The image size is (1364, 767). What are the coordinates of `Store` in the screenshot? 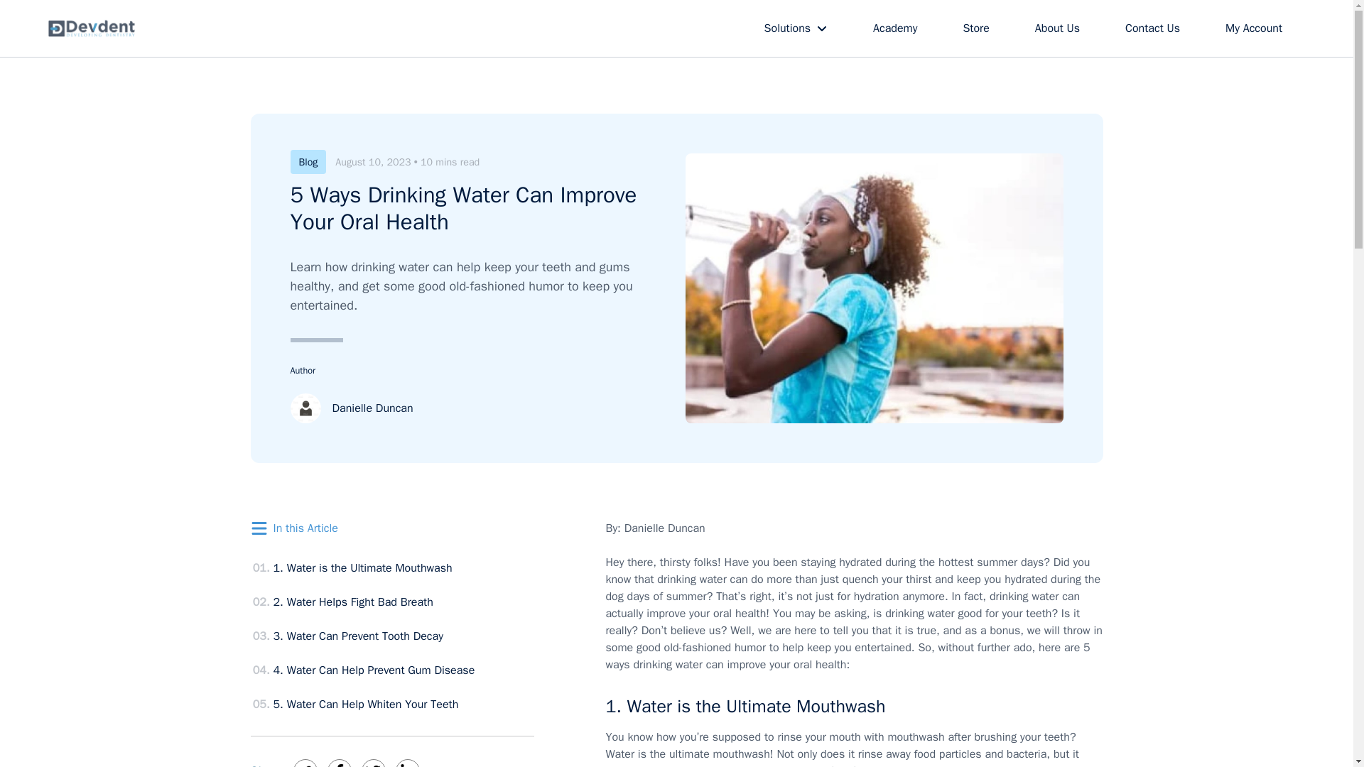 It's located at (975, 28).